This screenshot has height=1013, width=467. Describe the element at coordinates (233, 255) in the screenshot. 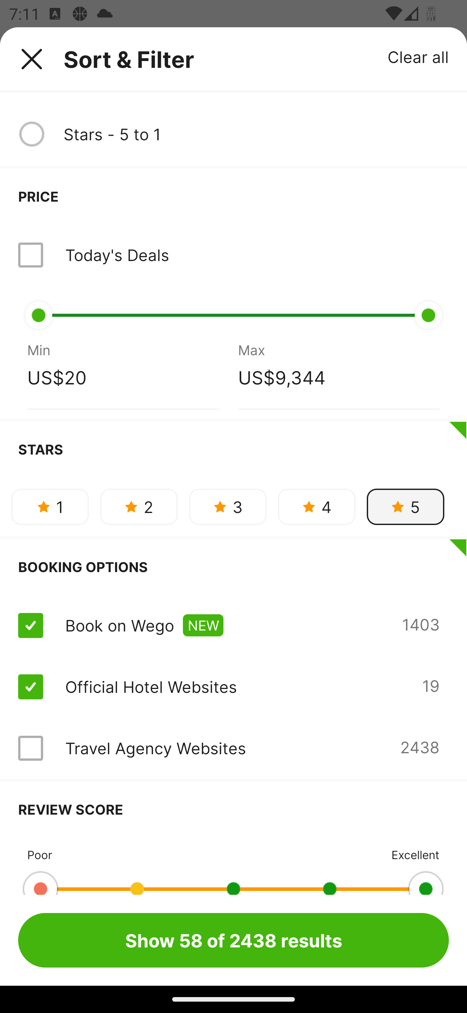

I see `Today's Deals` at that location.